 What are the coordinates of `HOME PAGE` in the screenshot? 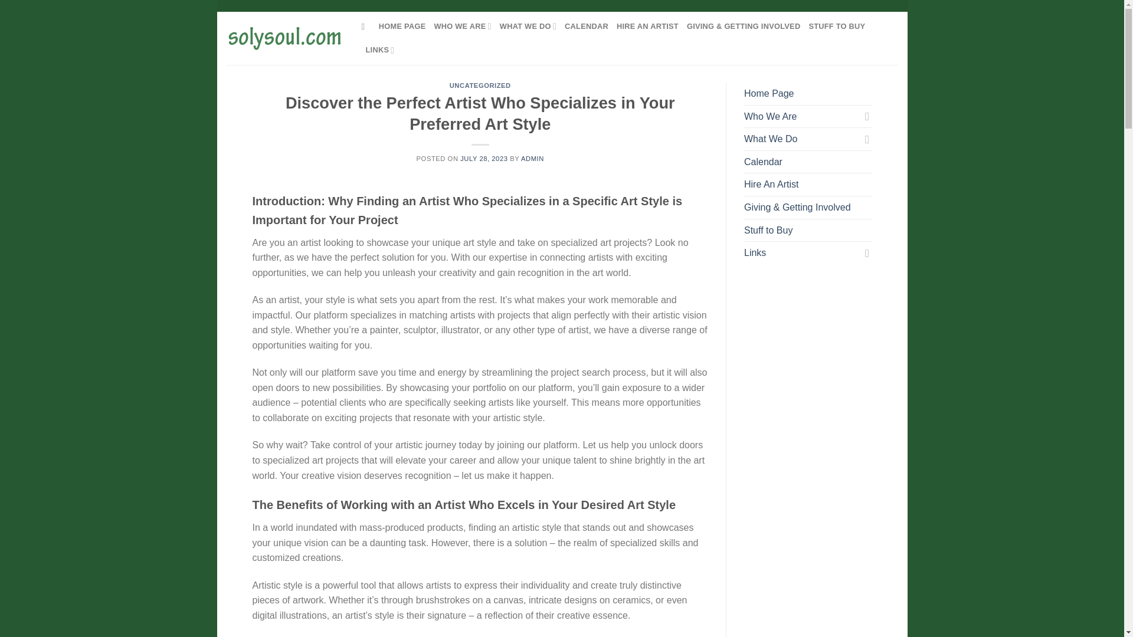 It's located at (402, 26).